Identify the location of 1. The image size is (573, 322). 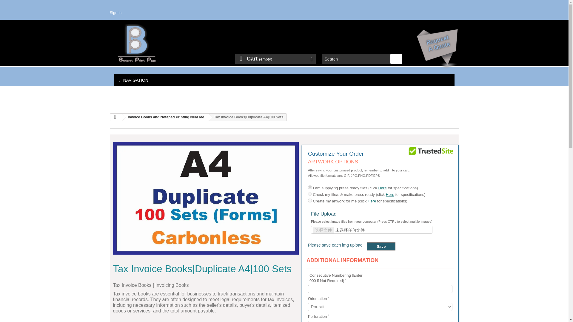
(310, 187).